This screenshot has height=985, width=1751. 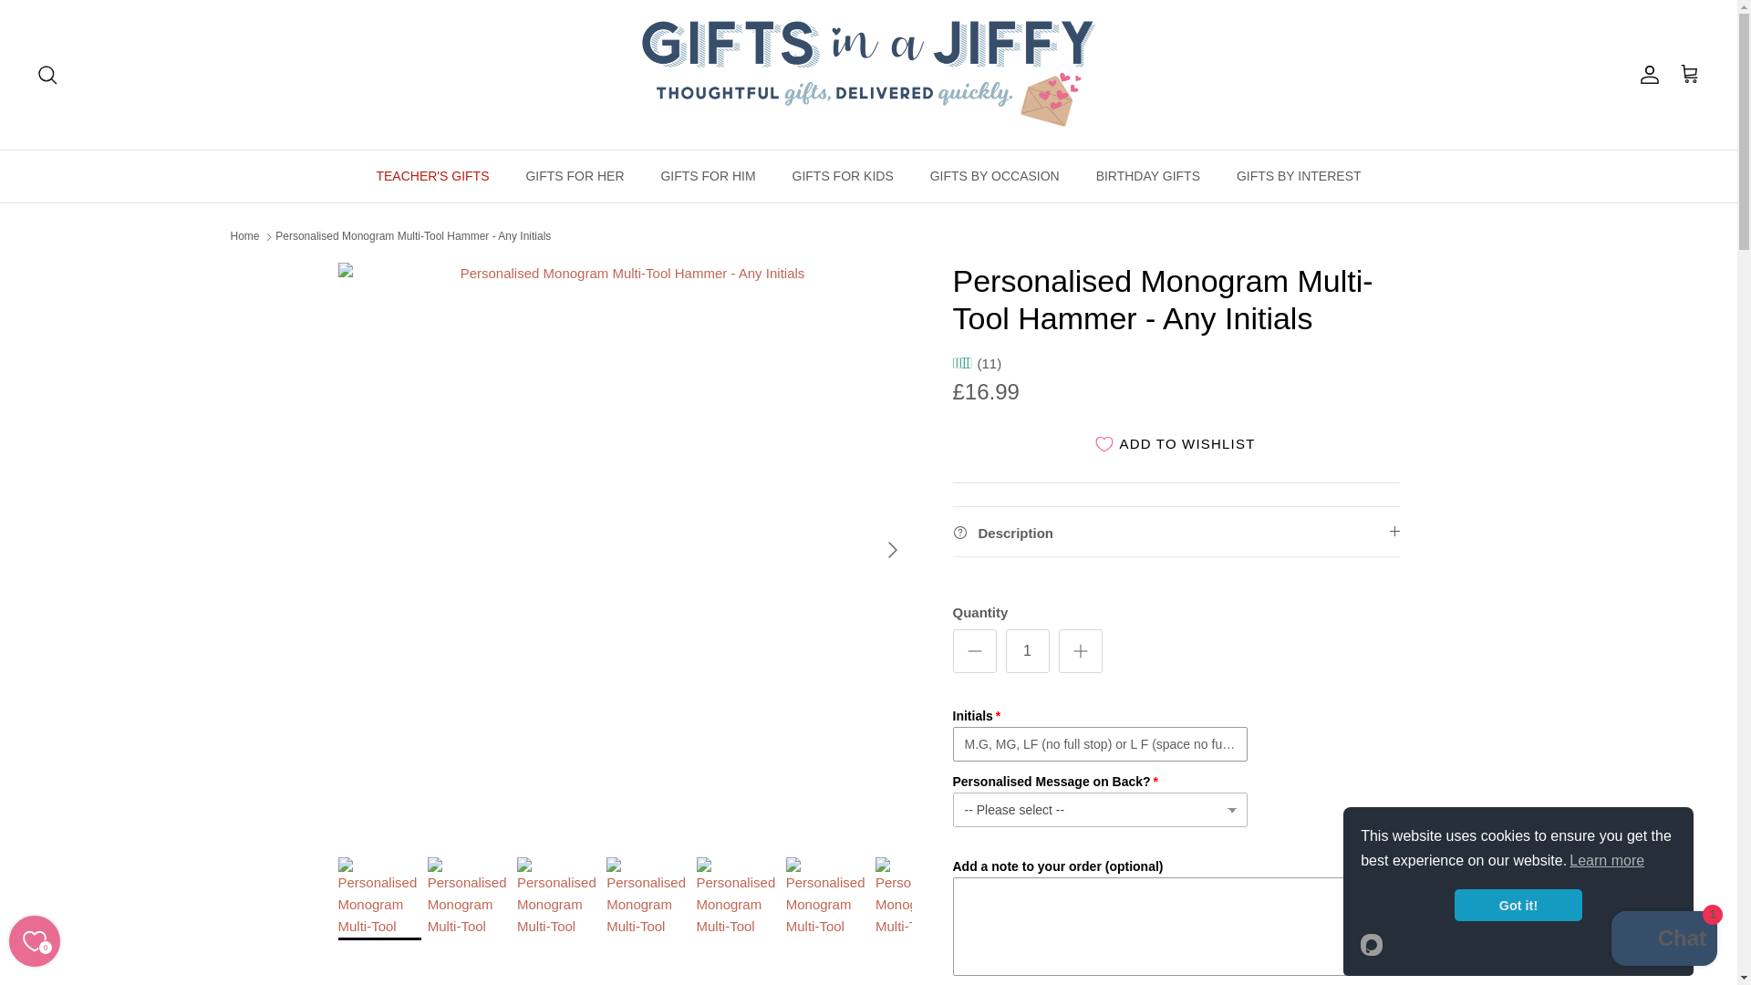 What do you see at coordinates (974, 651) in the screenshot?
I see `Minus` at bounding box center [974, 651].